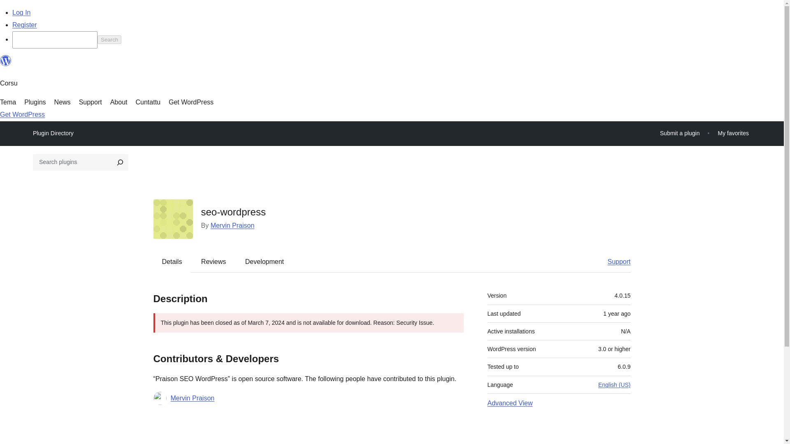  What do you see at coordinates (63, 102) in the screenshot?
I see `News` at bounding box center [63, 102].